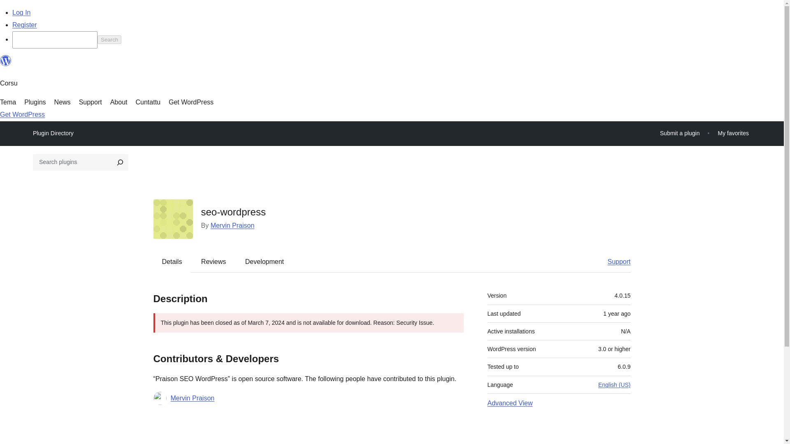  What do you see at coordinates (63, 102) in the screenshot?
I see `News` at bounding box center [63, 102].